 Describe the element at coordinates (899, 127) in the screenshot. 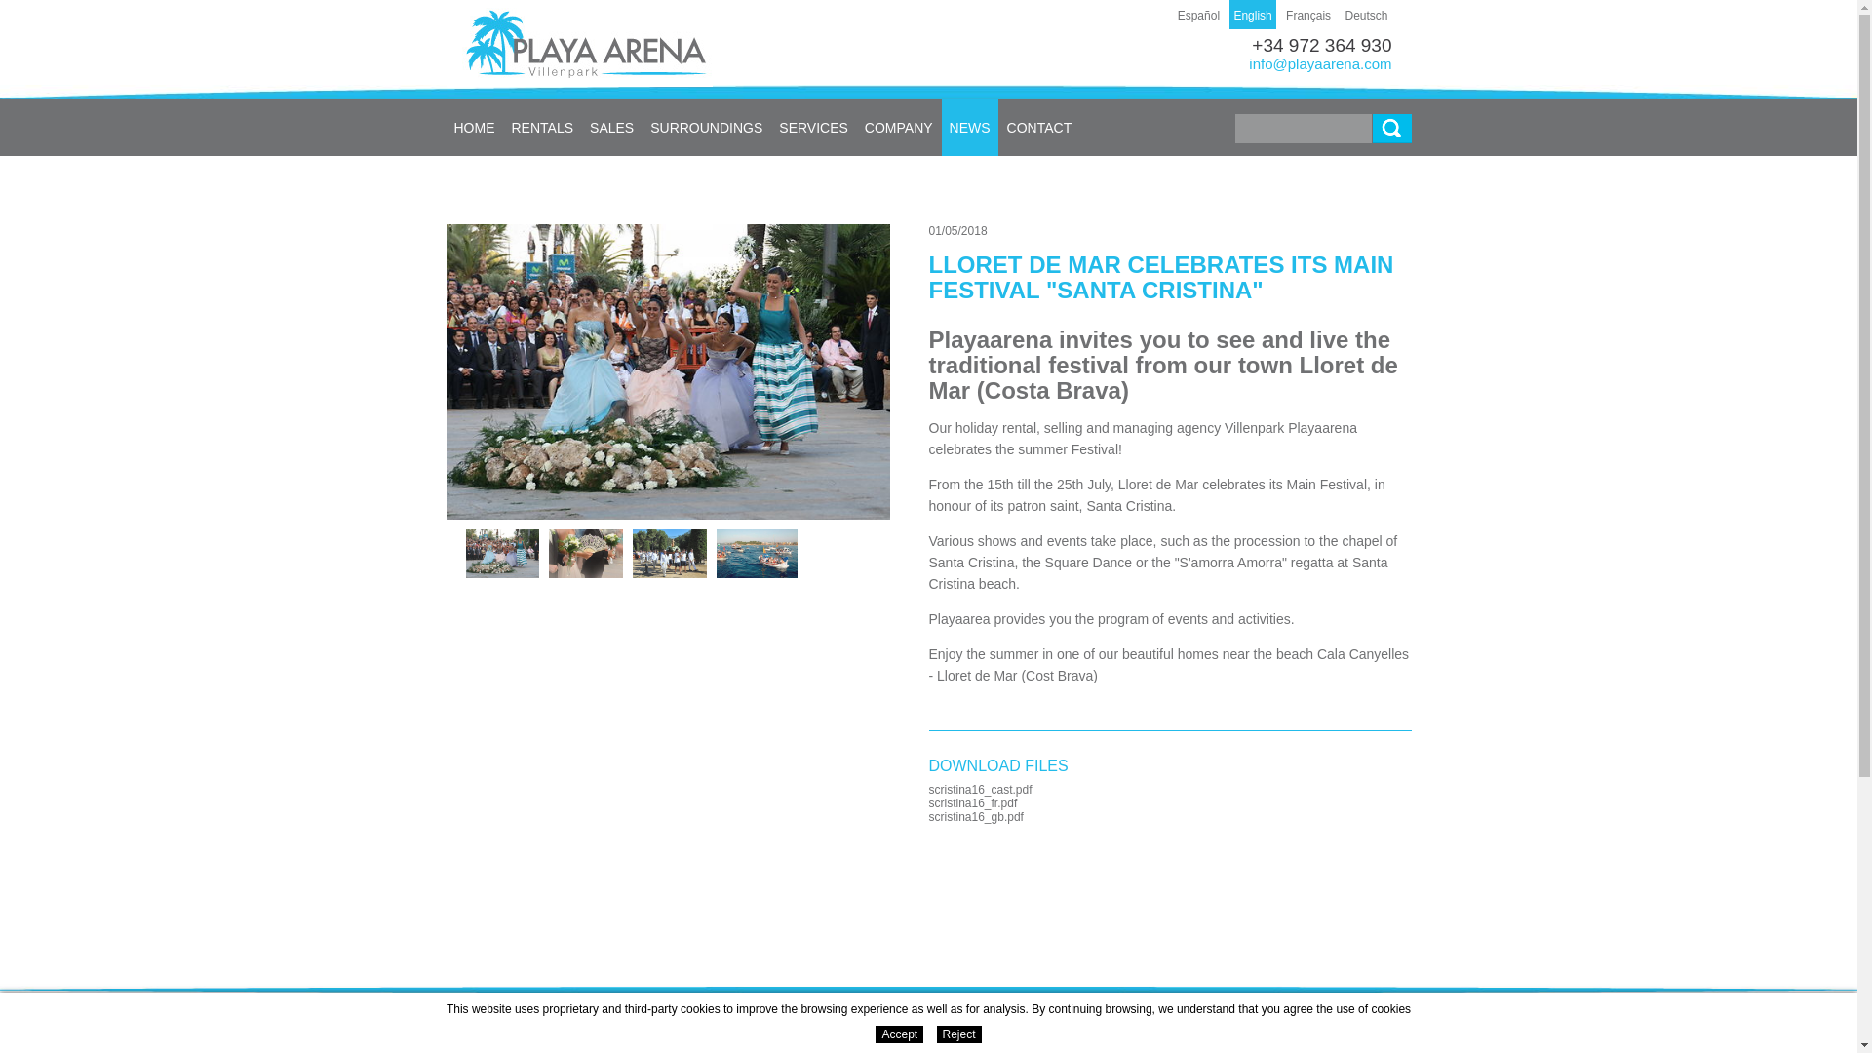

I see `Company` at that location.